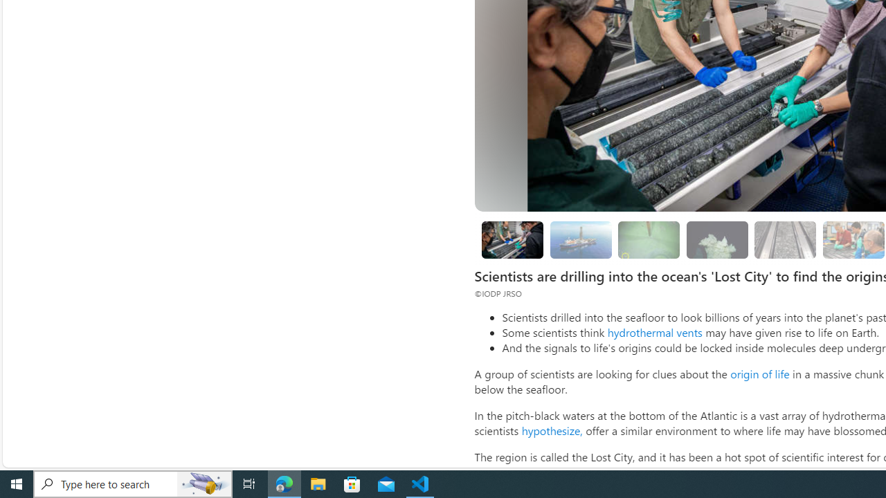 The height and width of the screenshot is (498, 886). What do you see at coordinates (552, 430) in the screenshot?
I see `hypothesize,` at bounding box center [552, 430].